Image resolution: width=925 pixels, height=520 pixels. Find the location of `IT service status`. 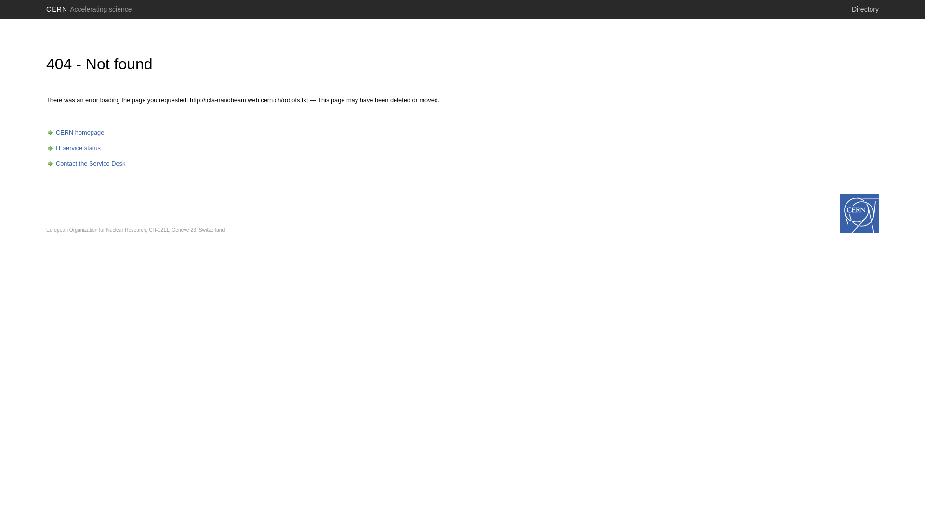

IT service status is located at coordinates (73, 148).